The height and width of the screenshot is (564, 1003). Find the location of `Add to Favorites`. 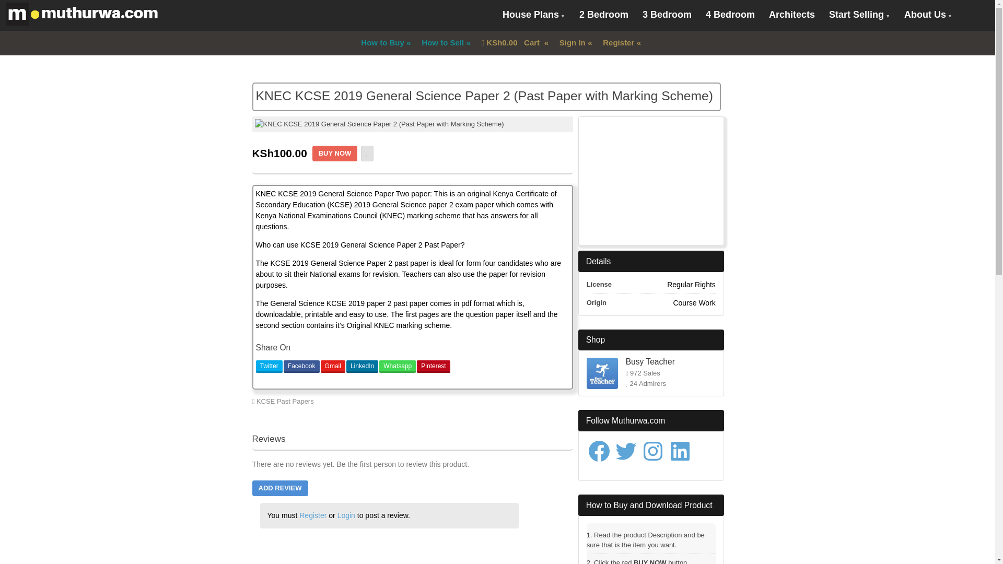

Add to Favorites is located at coordinates (367, 153).